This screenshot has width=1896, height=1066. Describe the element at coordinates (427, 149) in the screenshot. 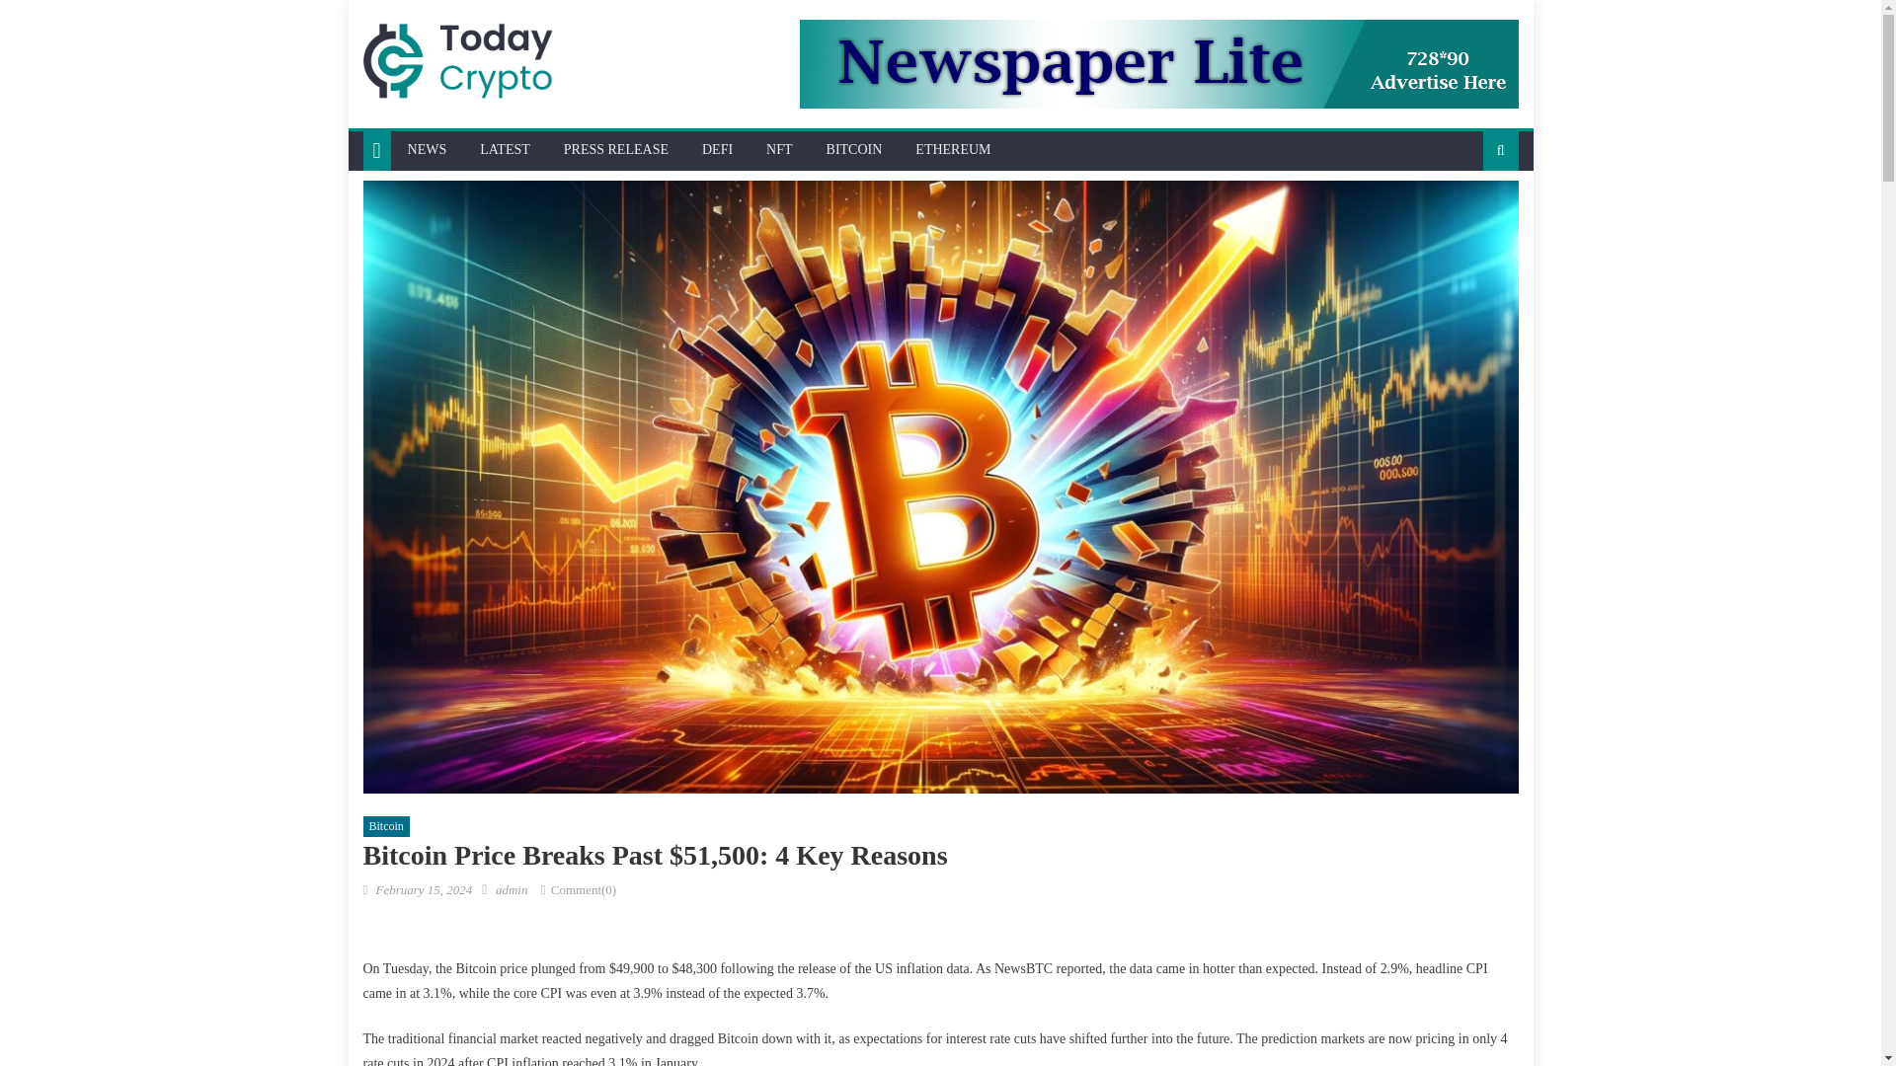

I see `NEWS` at that location.